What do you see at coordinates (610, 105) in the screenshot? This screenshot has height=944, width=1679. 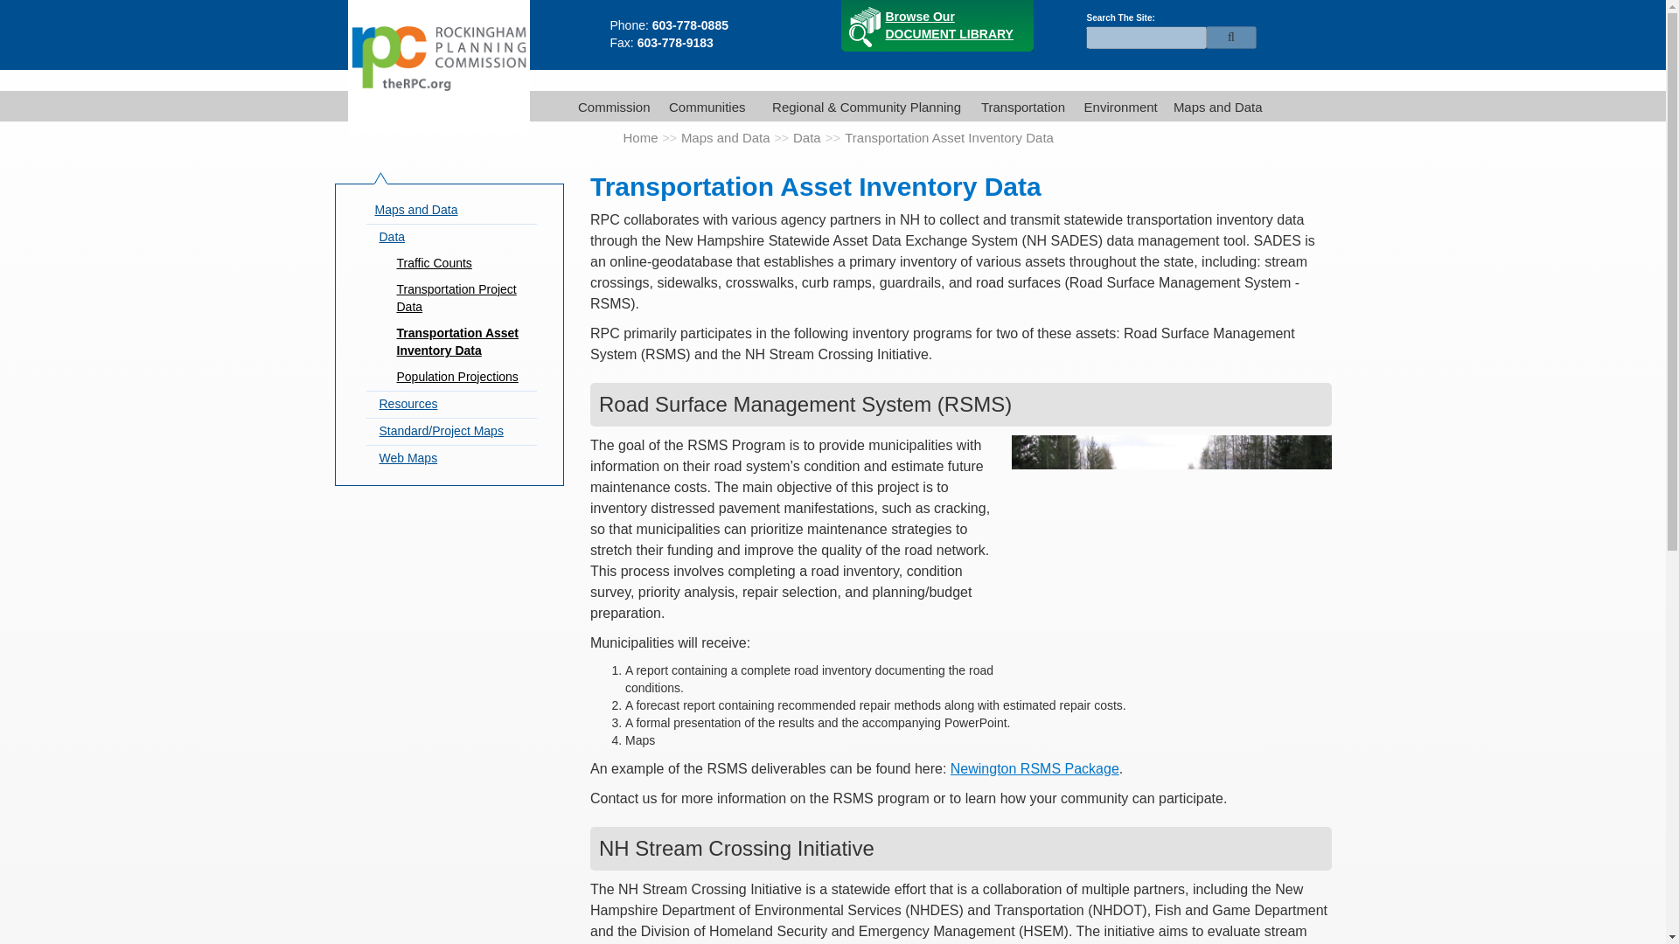 I see `Communities` at bounding box center [610, 105].